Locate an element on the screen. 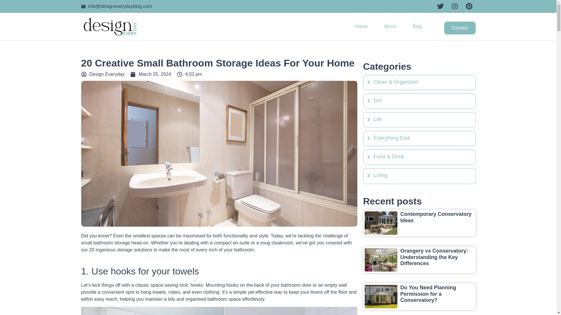  March 25, 2024 is located at coordinates (150, 74).